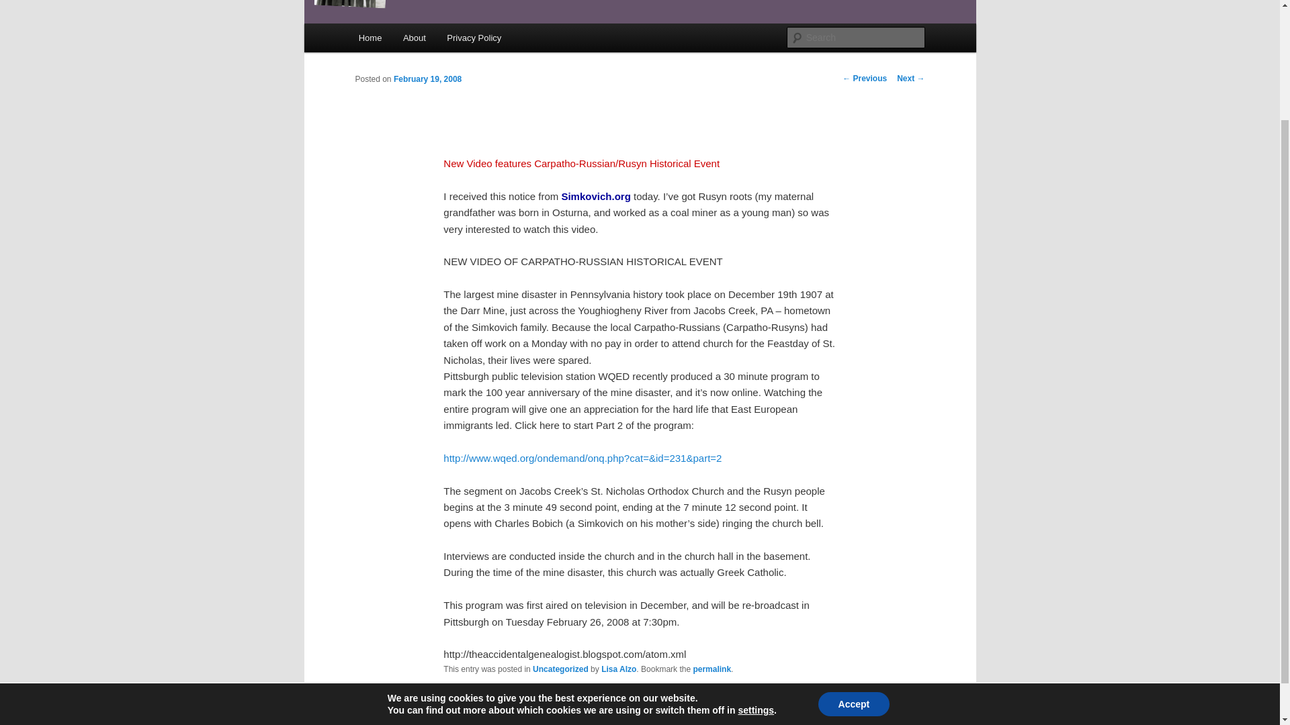  I want to click on February 19, 2008, so click(427, 79).